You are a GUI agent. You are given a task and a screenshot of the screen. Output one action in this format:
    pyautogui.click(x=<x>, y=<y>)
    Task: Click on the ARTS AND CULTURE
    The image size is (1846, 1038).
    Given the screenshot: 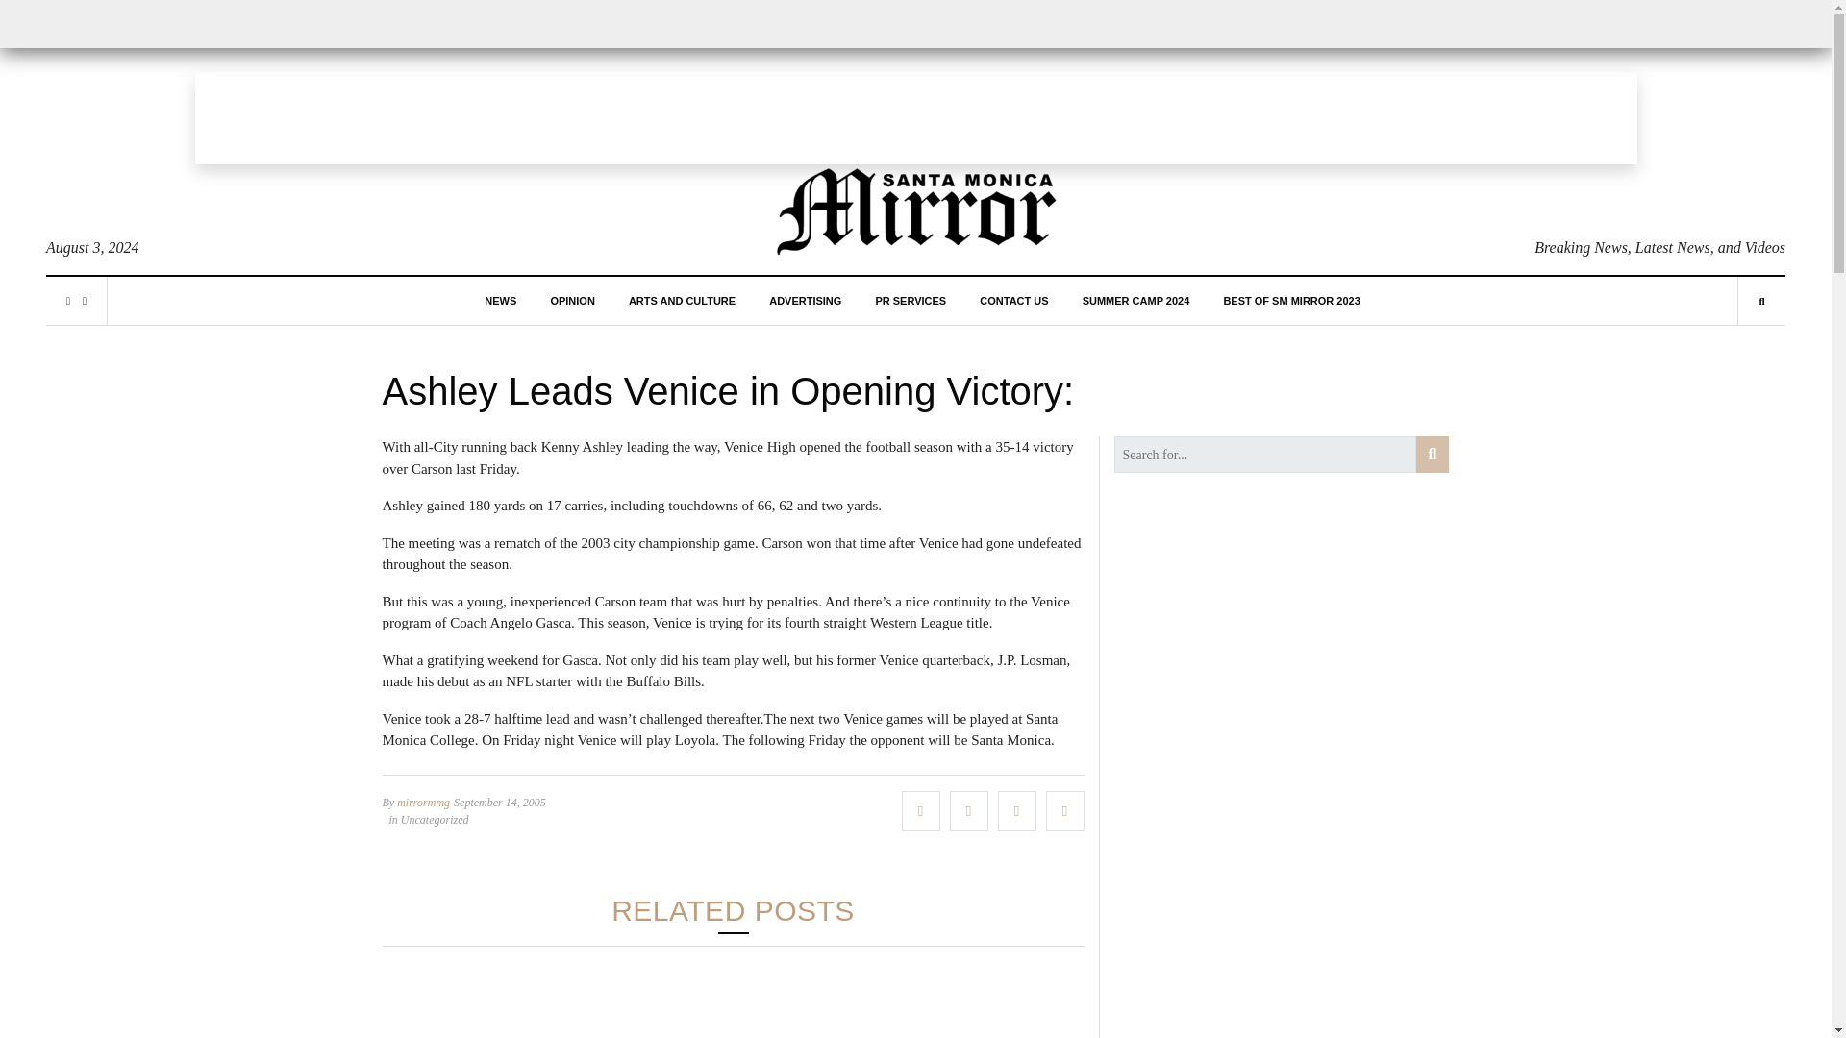 What is the action you would take?
    pyautogui.click(x=682, y=301)
    